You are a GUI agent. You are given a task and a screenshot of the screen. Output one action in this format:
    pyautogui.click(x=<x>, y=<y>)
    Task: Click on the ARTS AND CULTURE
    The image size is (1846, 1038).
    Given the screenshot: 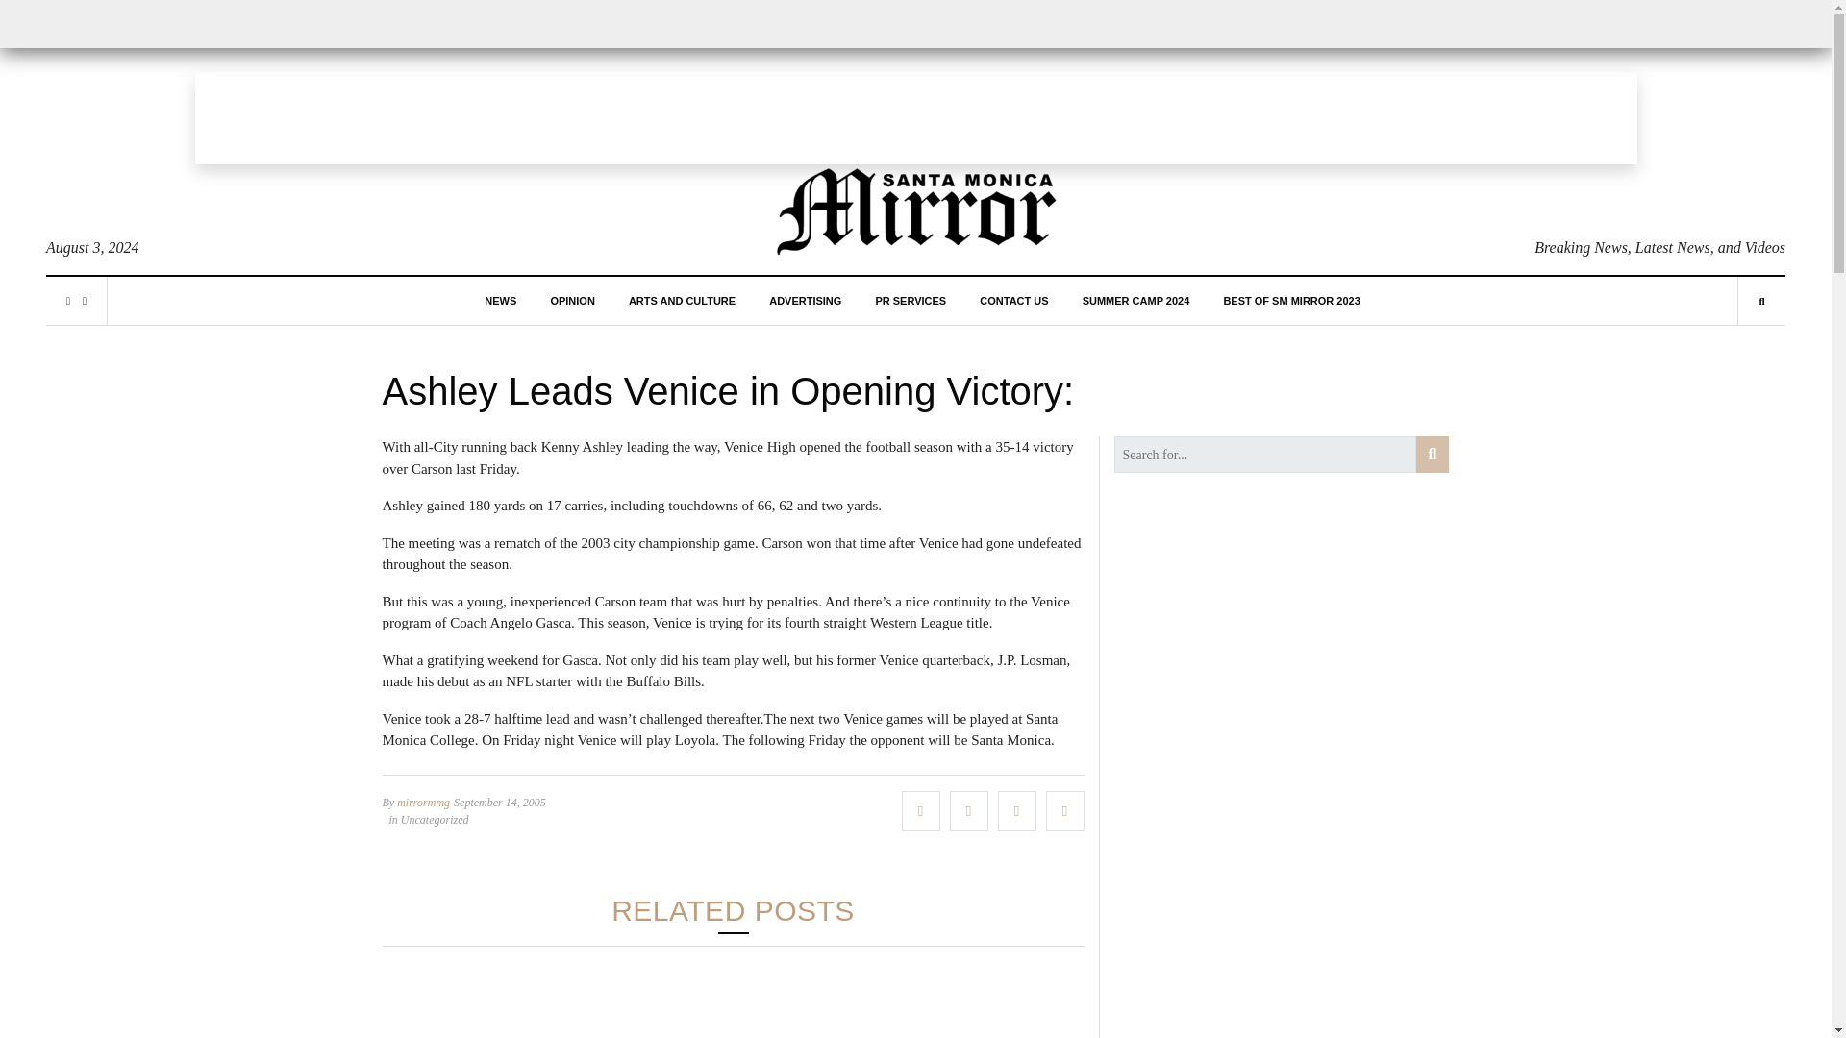 What is the action you would take?
    pyautogui.click(x=682, y=301)
    